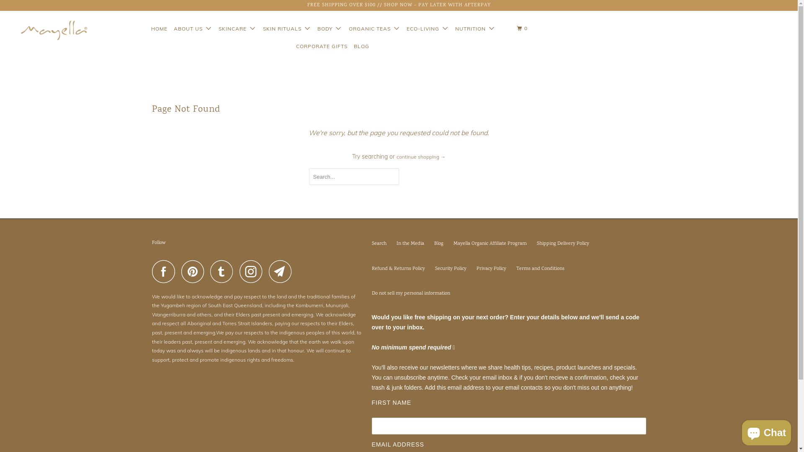 The height and width of the screenshot is (452, 804). Describe the element at coordinates (410, 244) in the screenshot. I see `In the Media` at that location.